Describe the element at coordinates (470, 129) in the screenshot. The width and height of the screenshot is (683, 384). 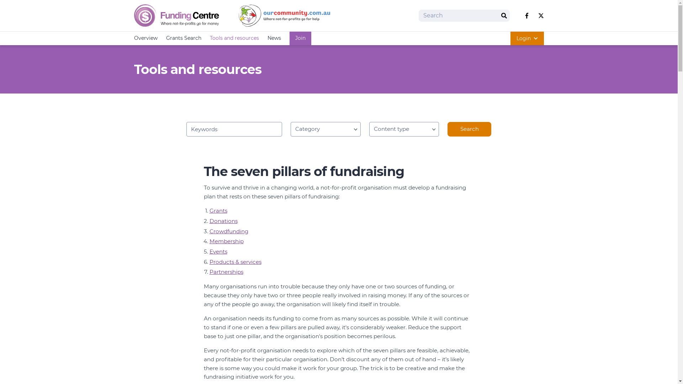
I see `Search` at that location.